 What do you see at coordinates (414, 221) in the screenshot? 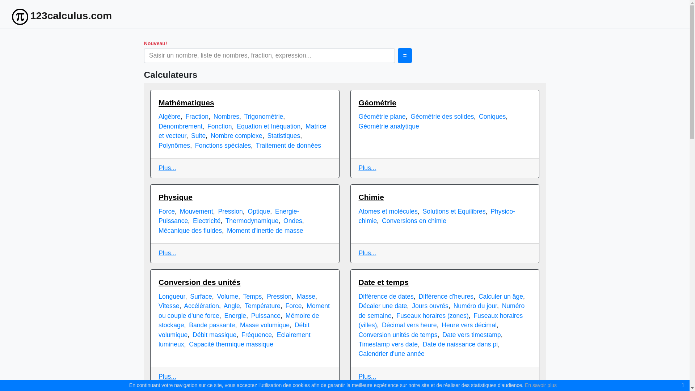
I see `Conversions en chimie` at bounding box center [414, 221].